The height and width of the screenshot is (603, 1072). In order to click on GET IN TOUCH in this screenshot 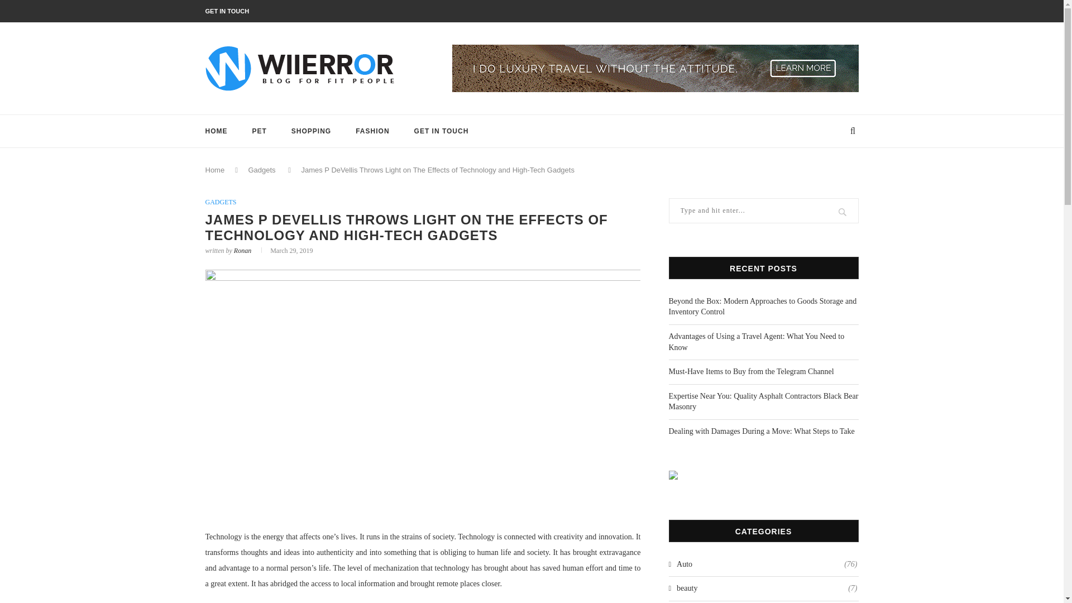, I will do `click(441, 131)`.